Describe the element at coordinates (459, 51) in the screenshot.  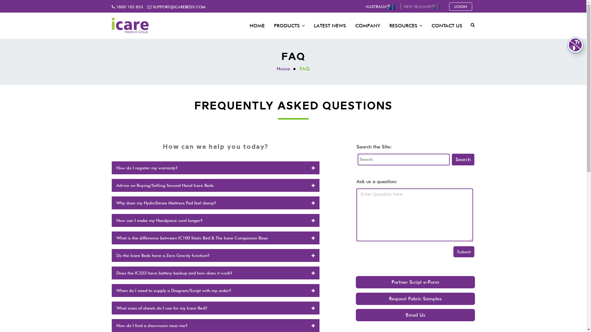
I see `Search` at that location.